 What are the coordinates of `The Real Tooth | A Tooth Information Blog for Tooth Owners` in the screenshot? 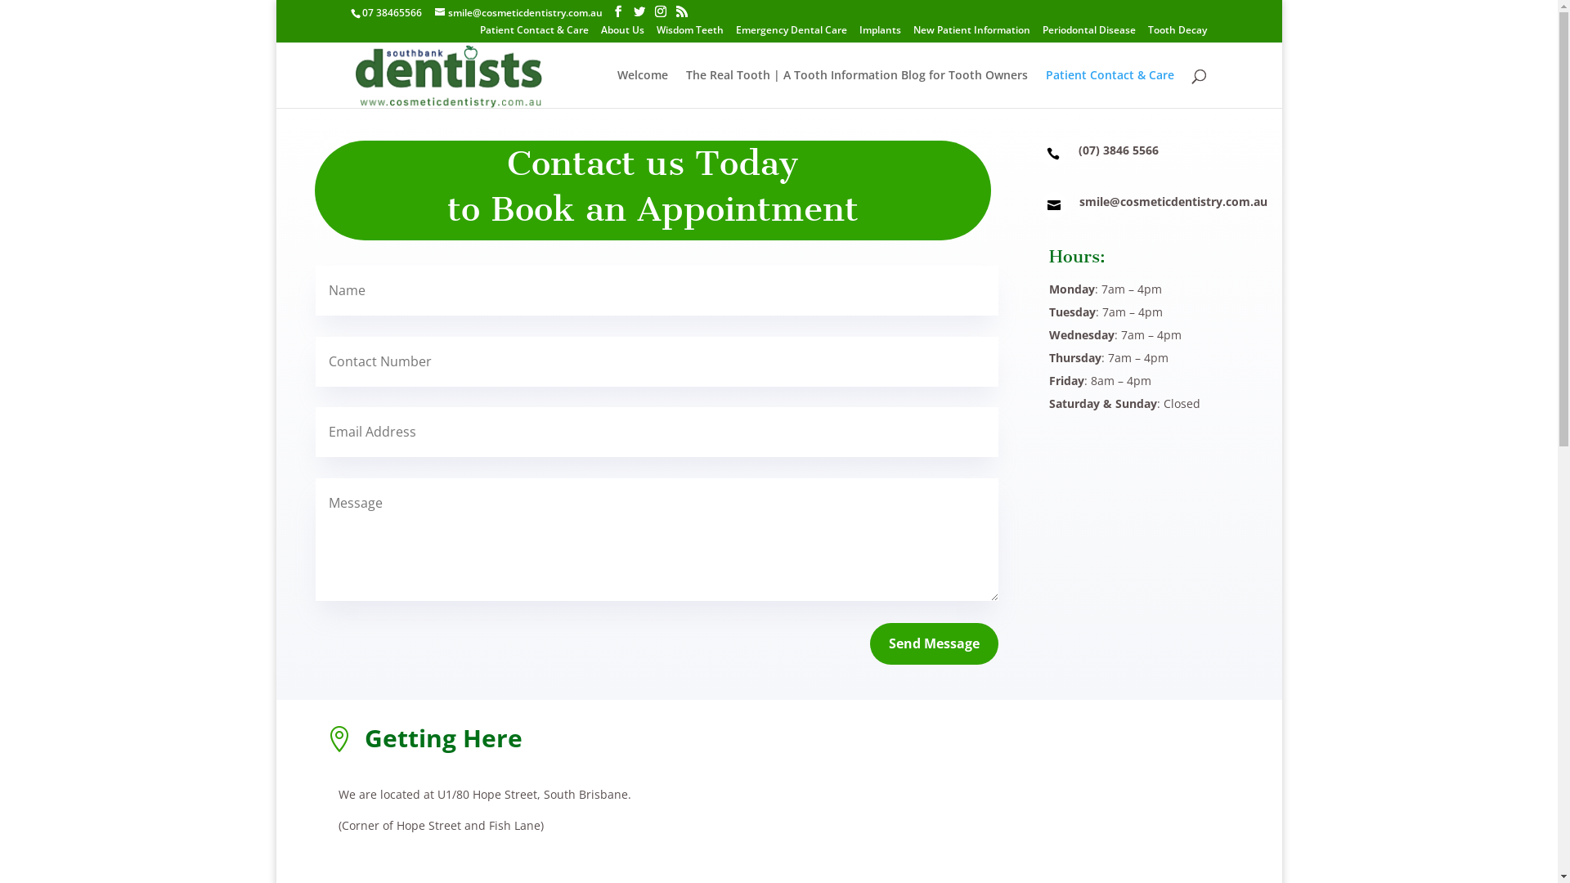 It's located at (857, 88).